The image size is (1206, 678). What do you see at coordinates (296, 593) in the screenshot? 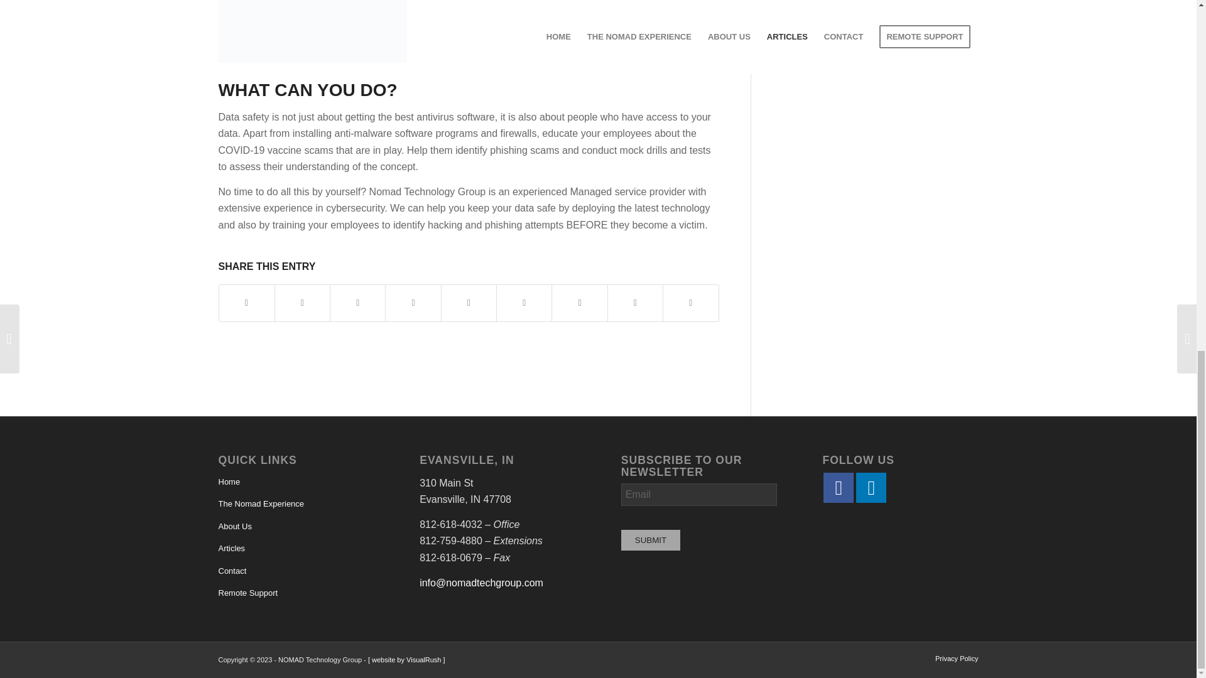
I see `Remote Support` at bounding box center [296, 593].